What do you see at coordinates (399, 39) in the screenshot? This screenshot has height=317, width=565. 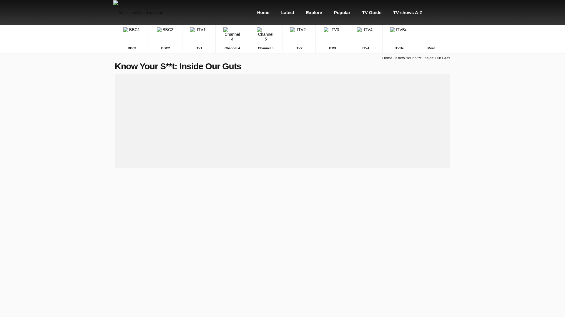 I see `ITVBe` at bounding box center [399, 39].